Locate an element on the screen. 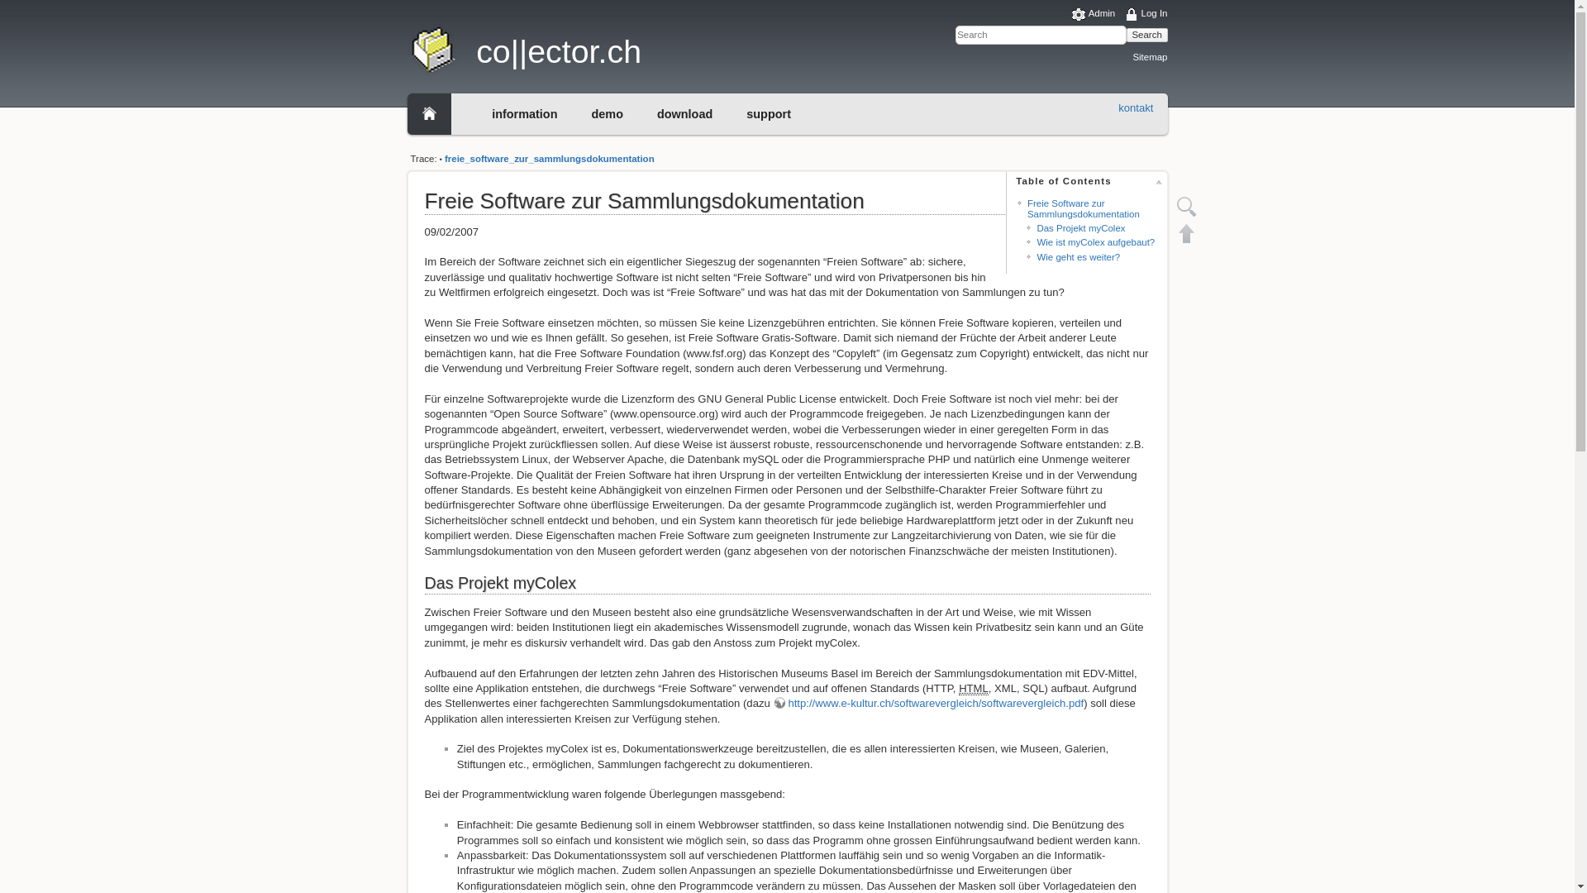 This screenshot has width=1587, height=893. download is located at coordinates (684, 114).